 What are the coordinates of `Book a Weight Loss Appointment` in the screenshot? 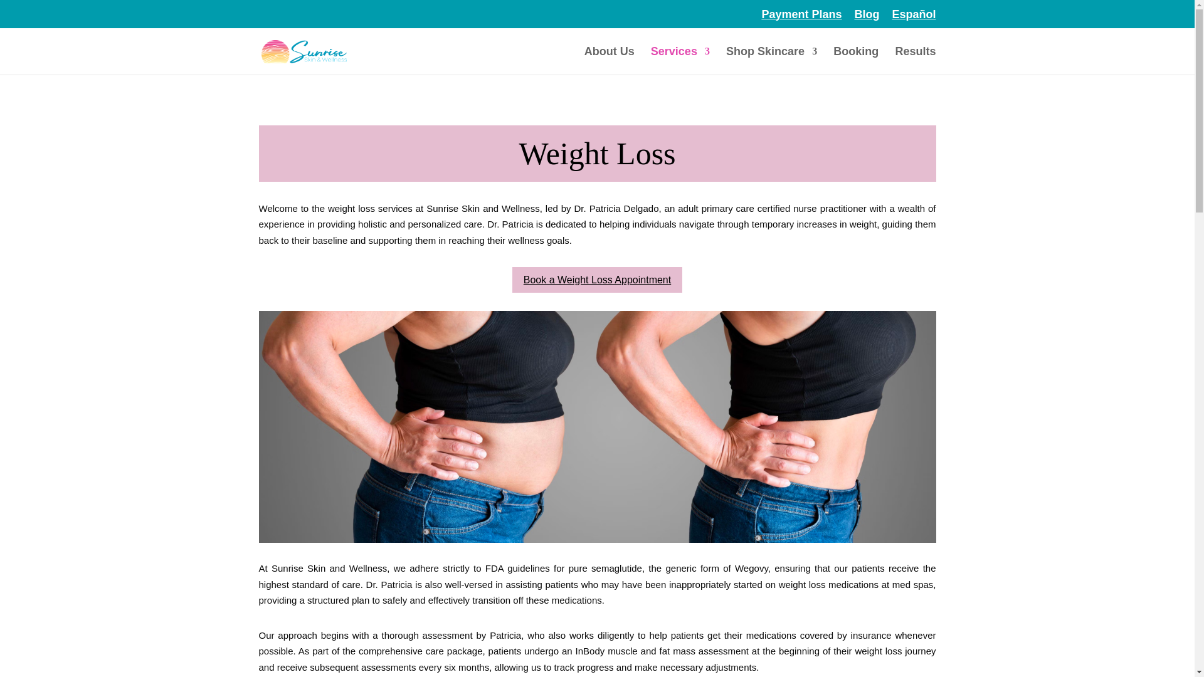 It's located at (597, 280).